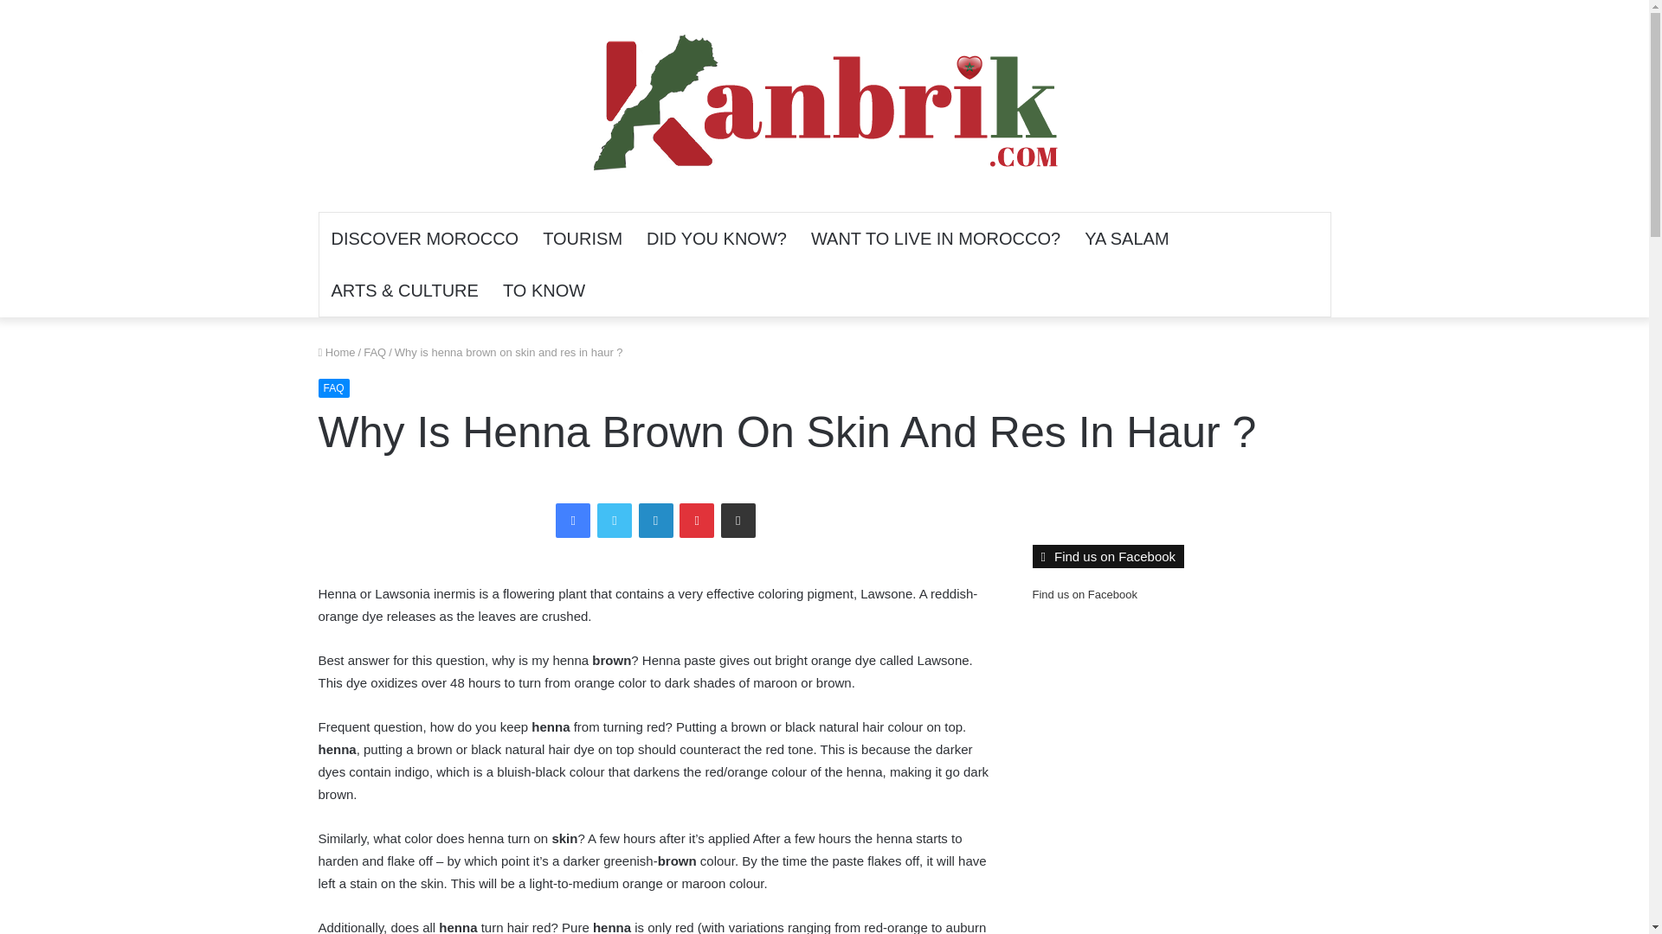  What do you see at coordinates (337, 351) in the screenshot?
I see `Home` at bounding box center [337, 351].